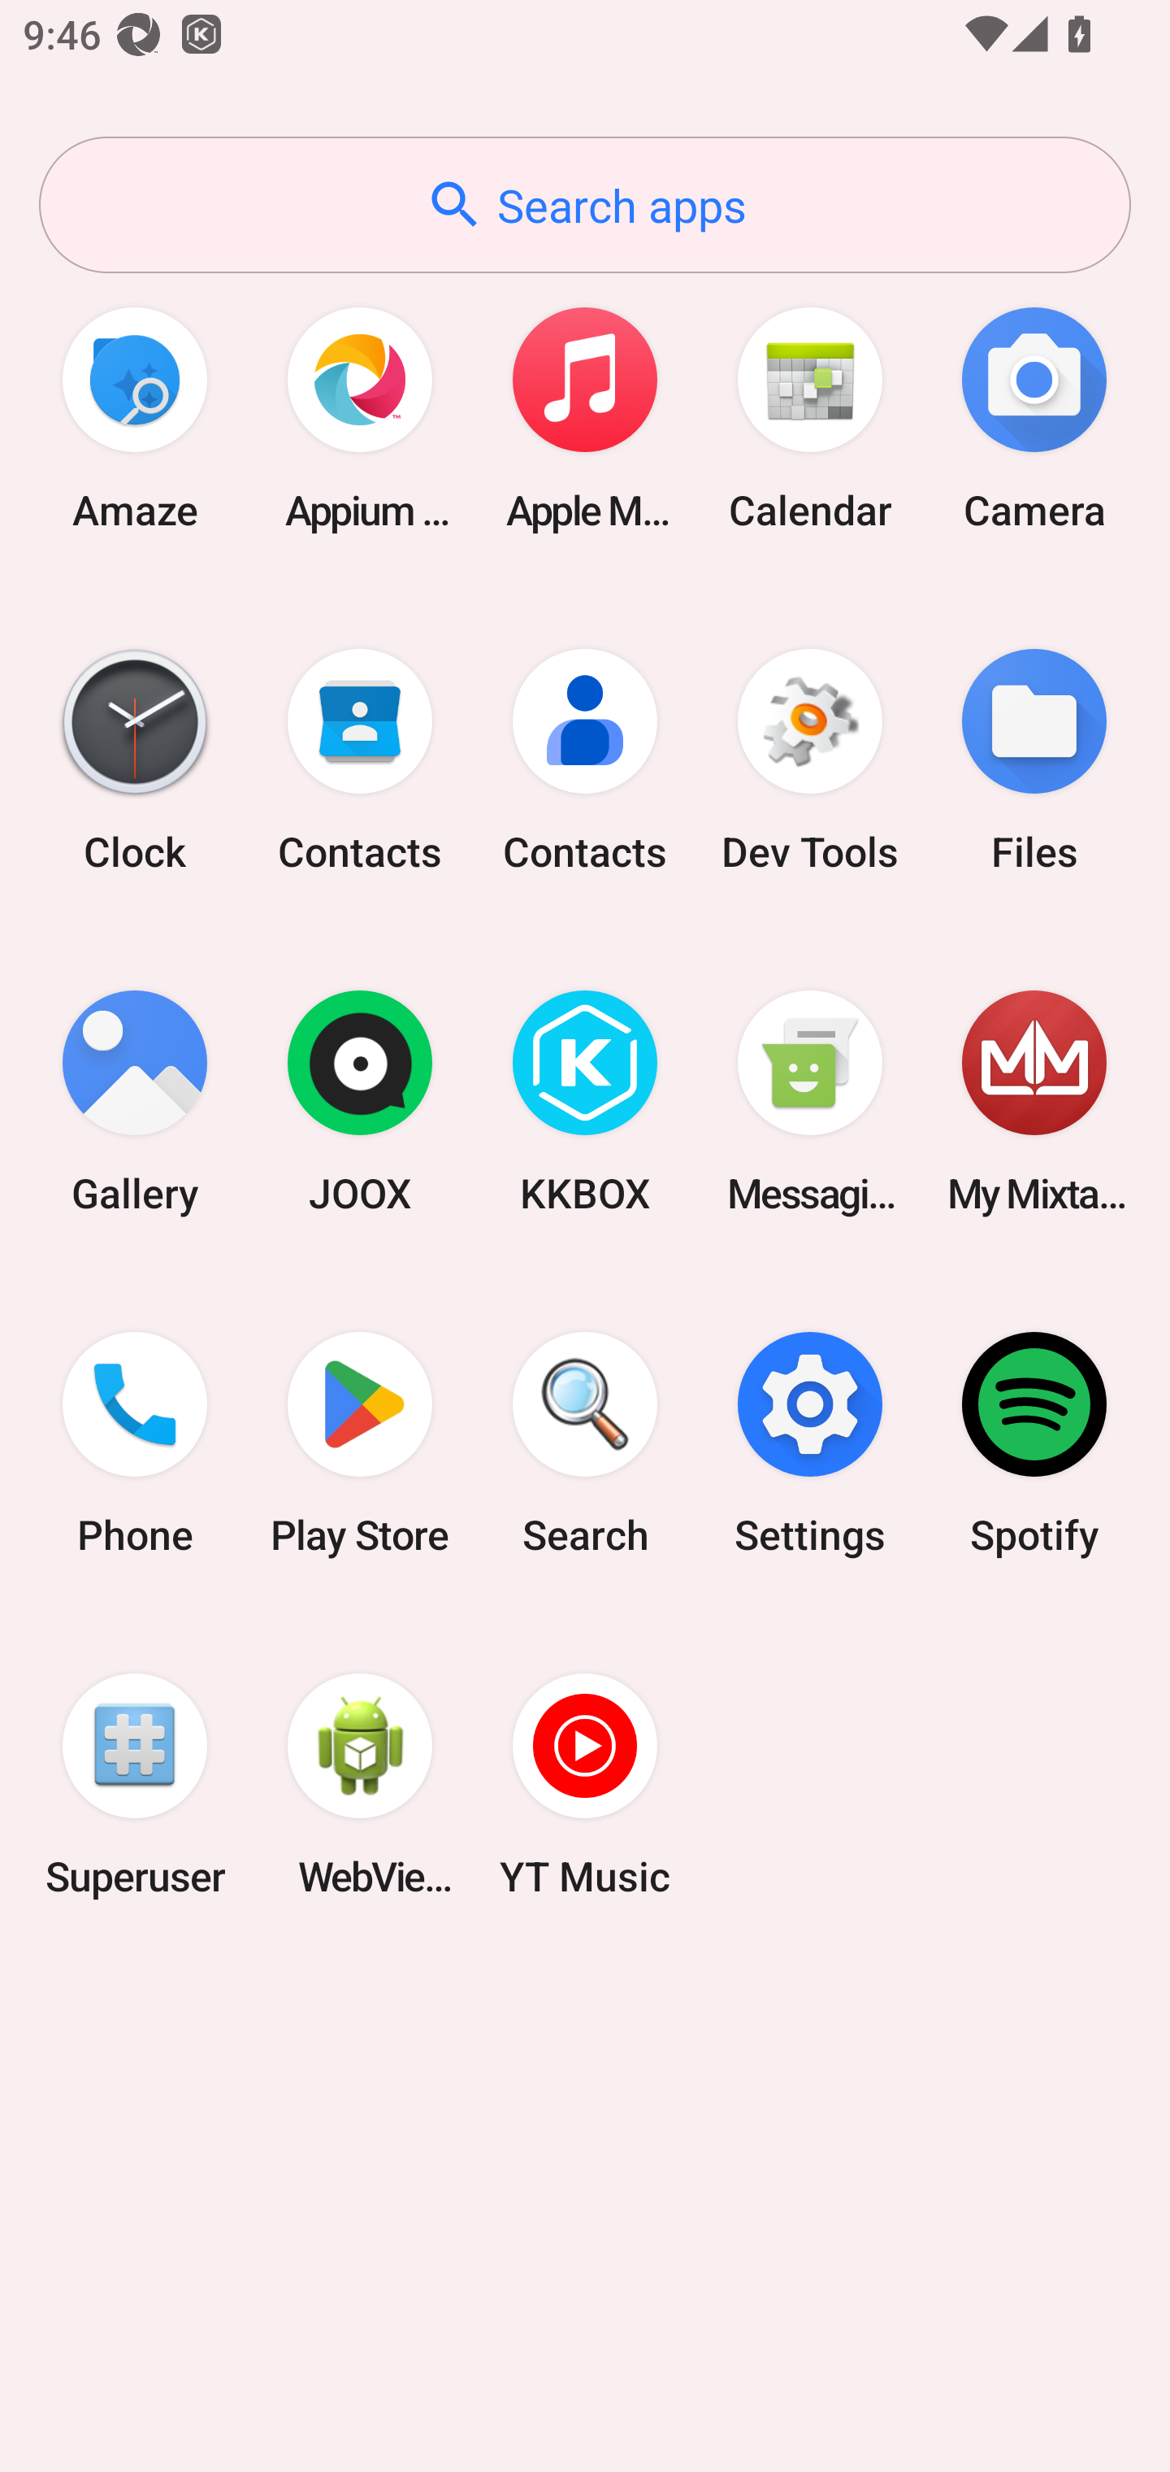 The image size is (1170, 2472). I want to click on Superuser, so click(135, 1784).